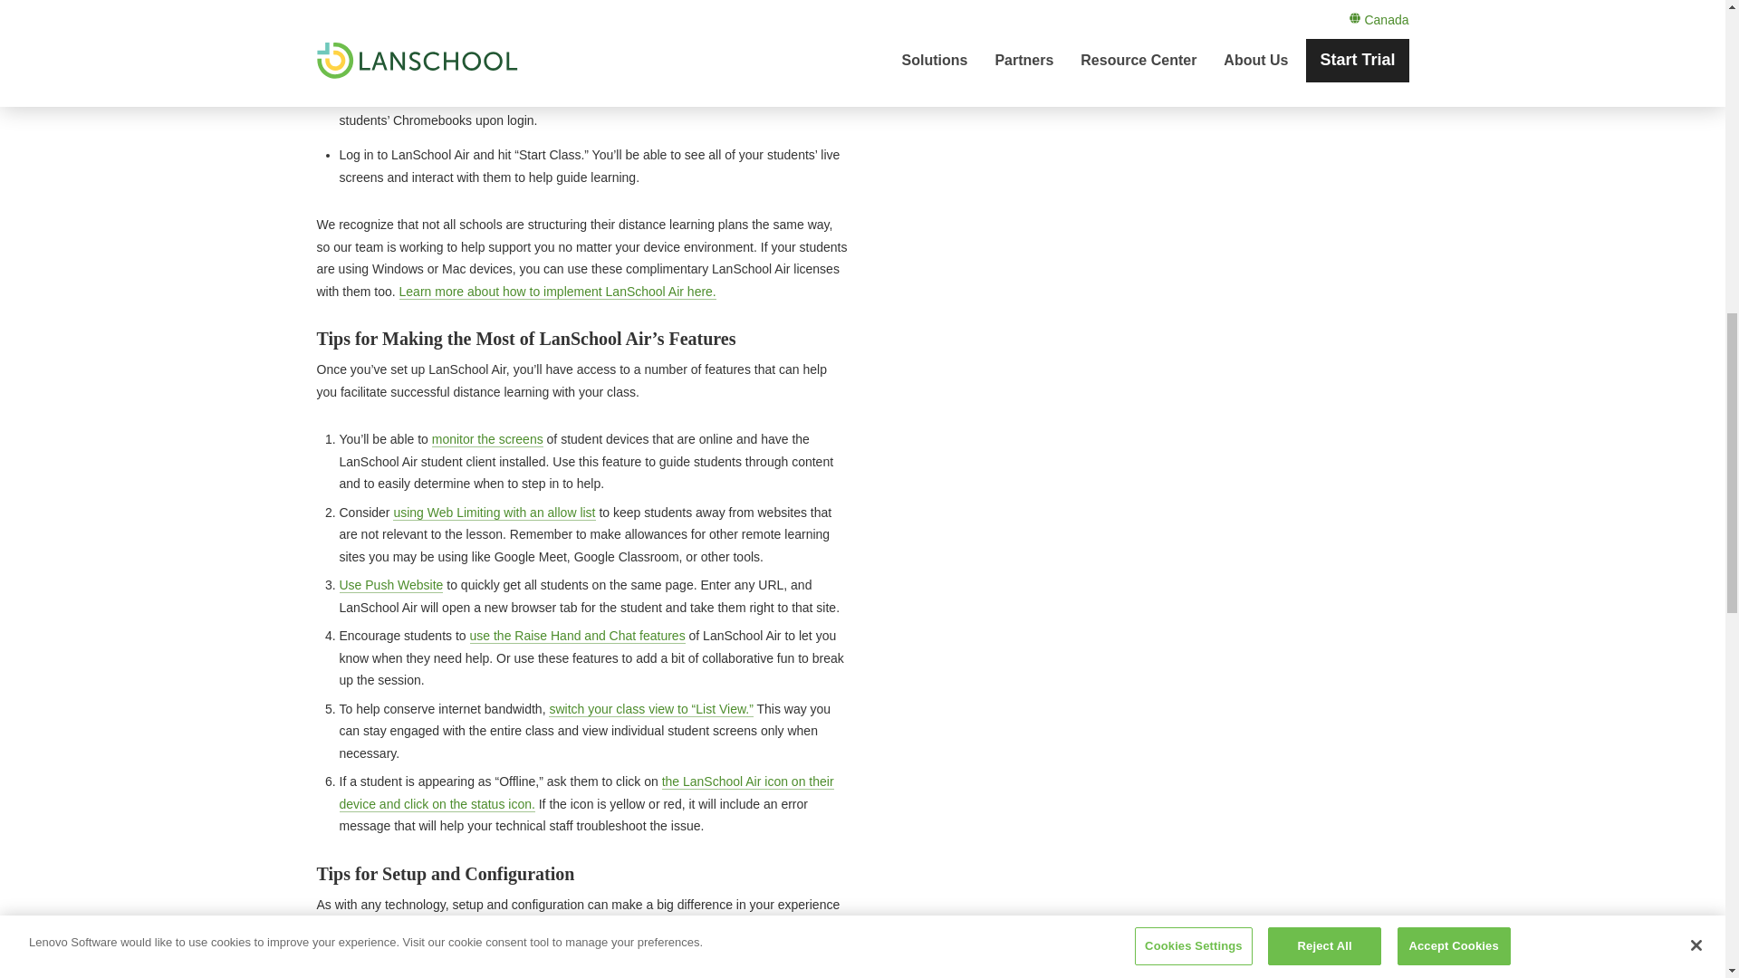 Image resolution: width=1739 pixels, height=978 pixels. Describe the element at coordinates (493, 513) in the screenshot. I see `using Web Limiting with an allow list` at that location.